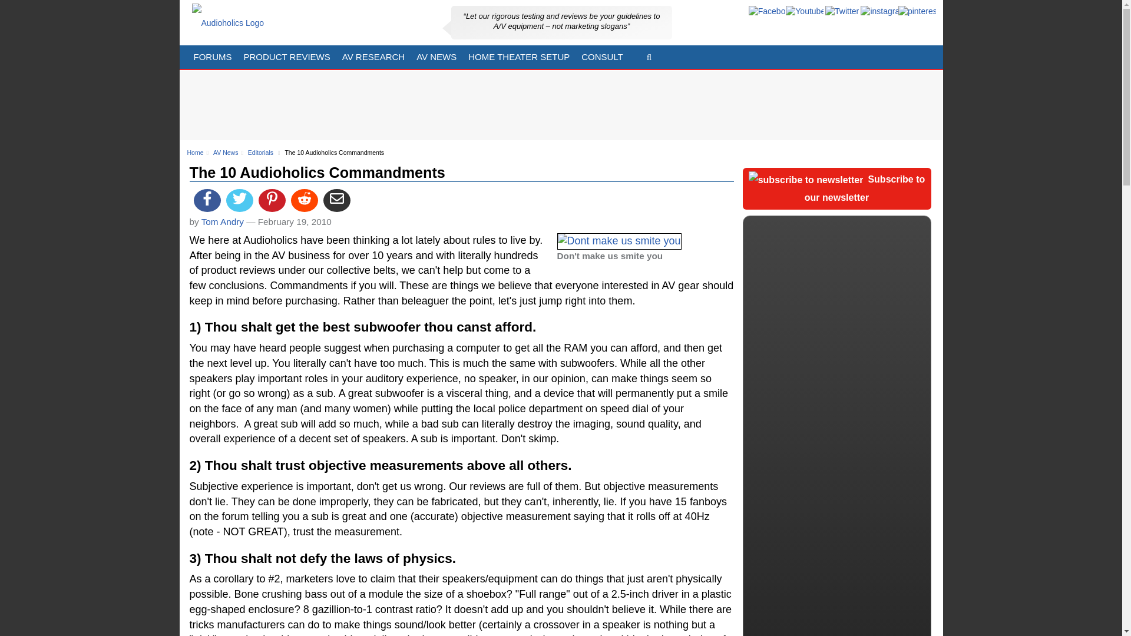 The height and width of the screenshot is (636, 1131). I want to click on share on facebook, so click(207, 200).